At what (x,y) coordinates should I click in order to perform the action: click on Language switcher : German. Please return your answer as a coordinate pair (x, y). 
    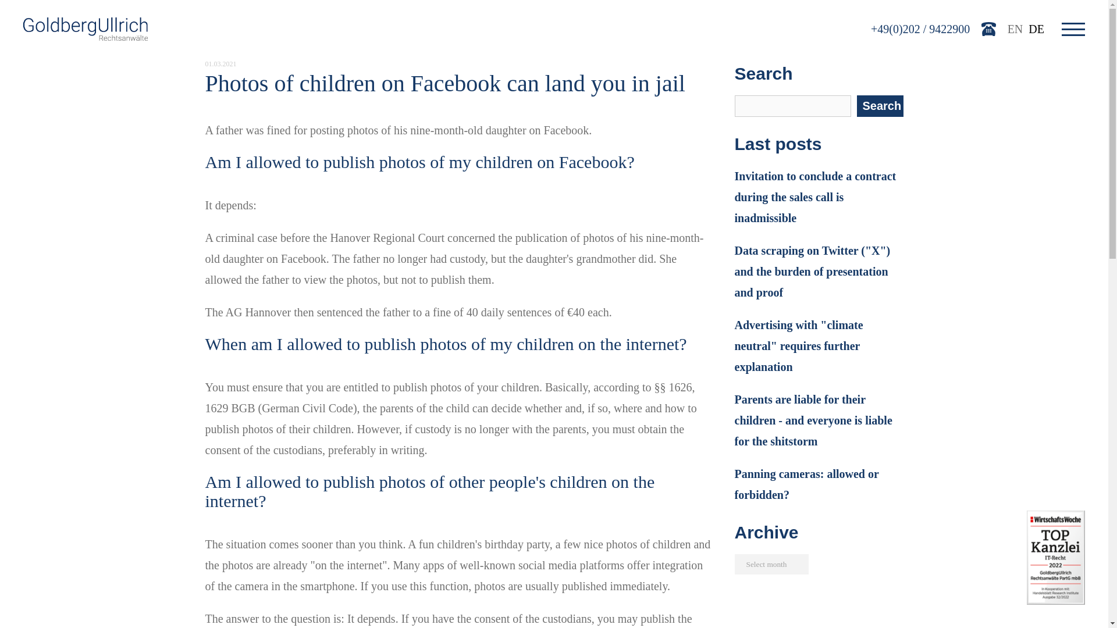
    Looking at the image, I should click on (1036, 28).